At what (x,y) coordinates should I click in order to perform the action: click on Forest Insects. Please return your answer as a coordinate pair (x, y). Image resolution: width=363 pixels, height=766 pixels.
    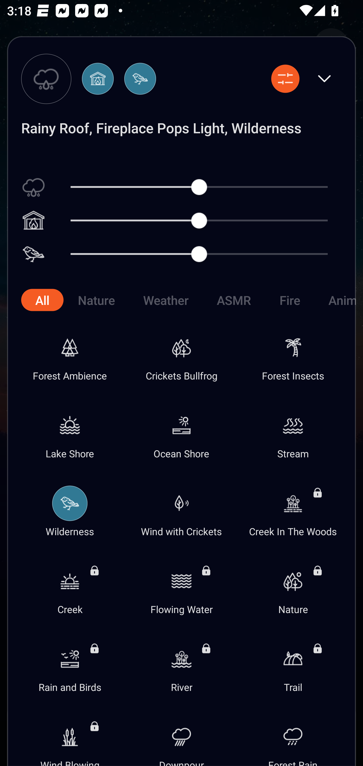
    Looking at the image, I should click on (293, 355).